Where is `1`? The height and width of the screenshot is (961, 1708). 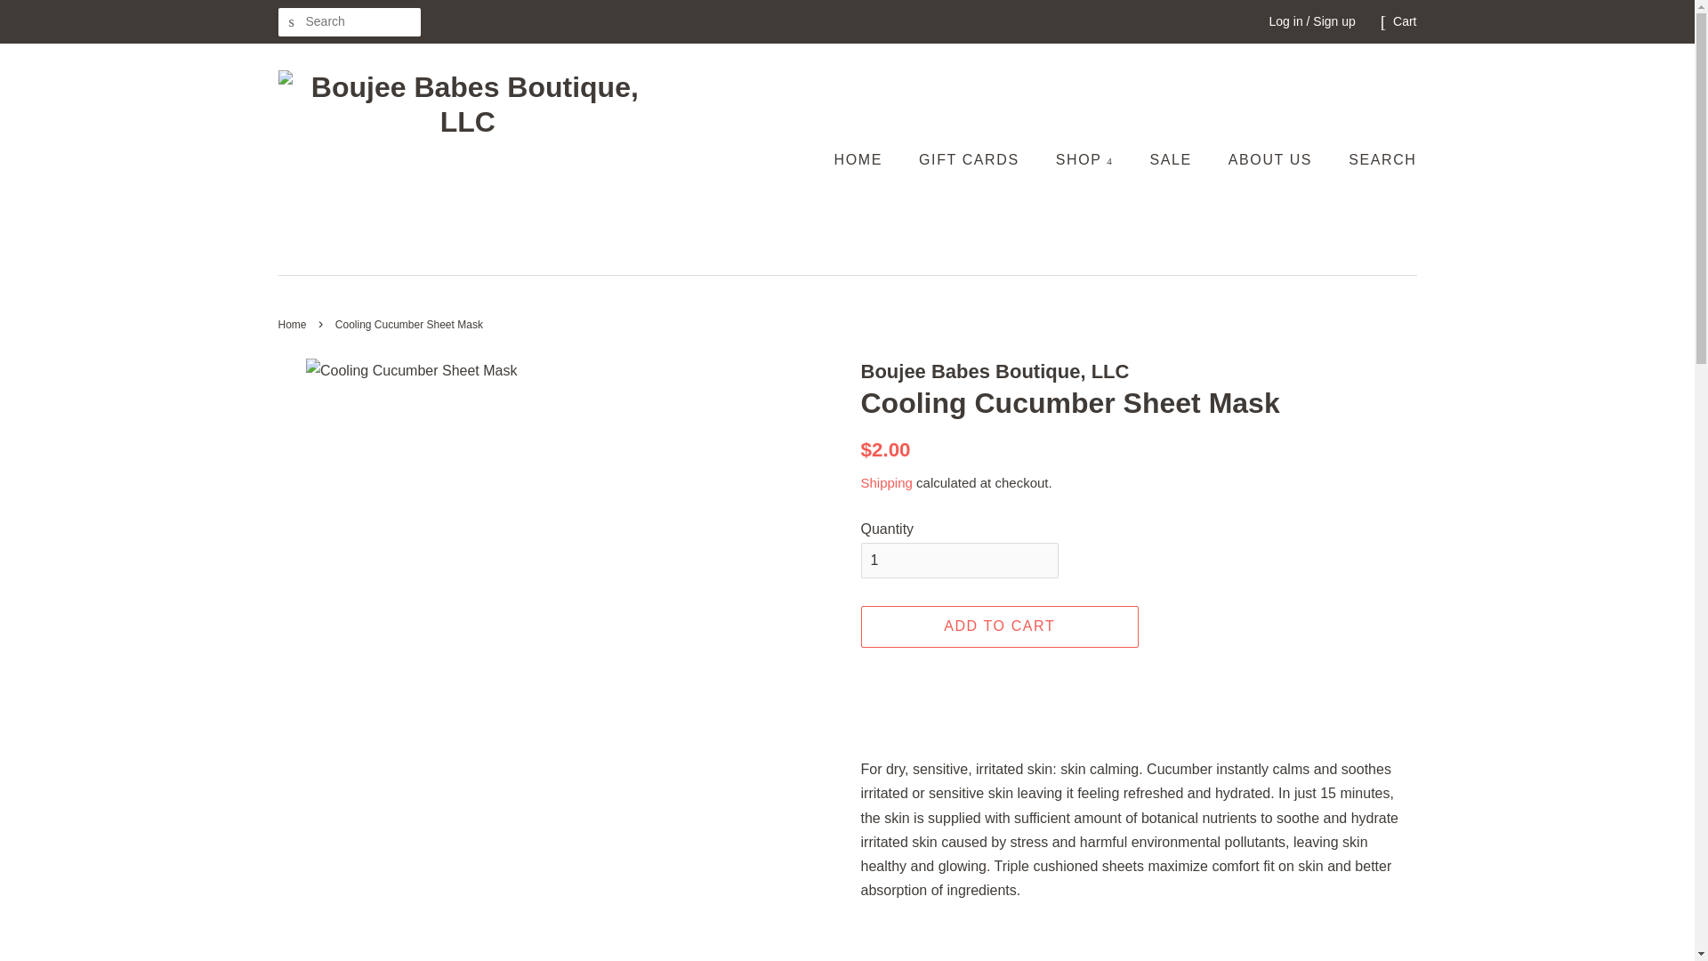 1 is located at coordinates (959, 561).